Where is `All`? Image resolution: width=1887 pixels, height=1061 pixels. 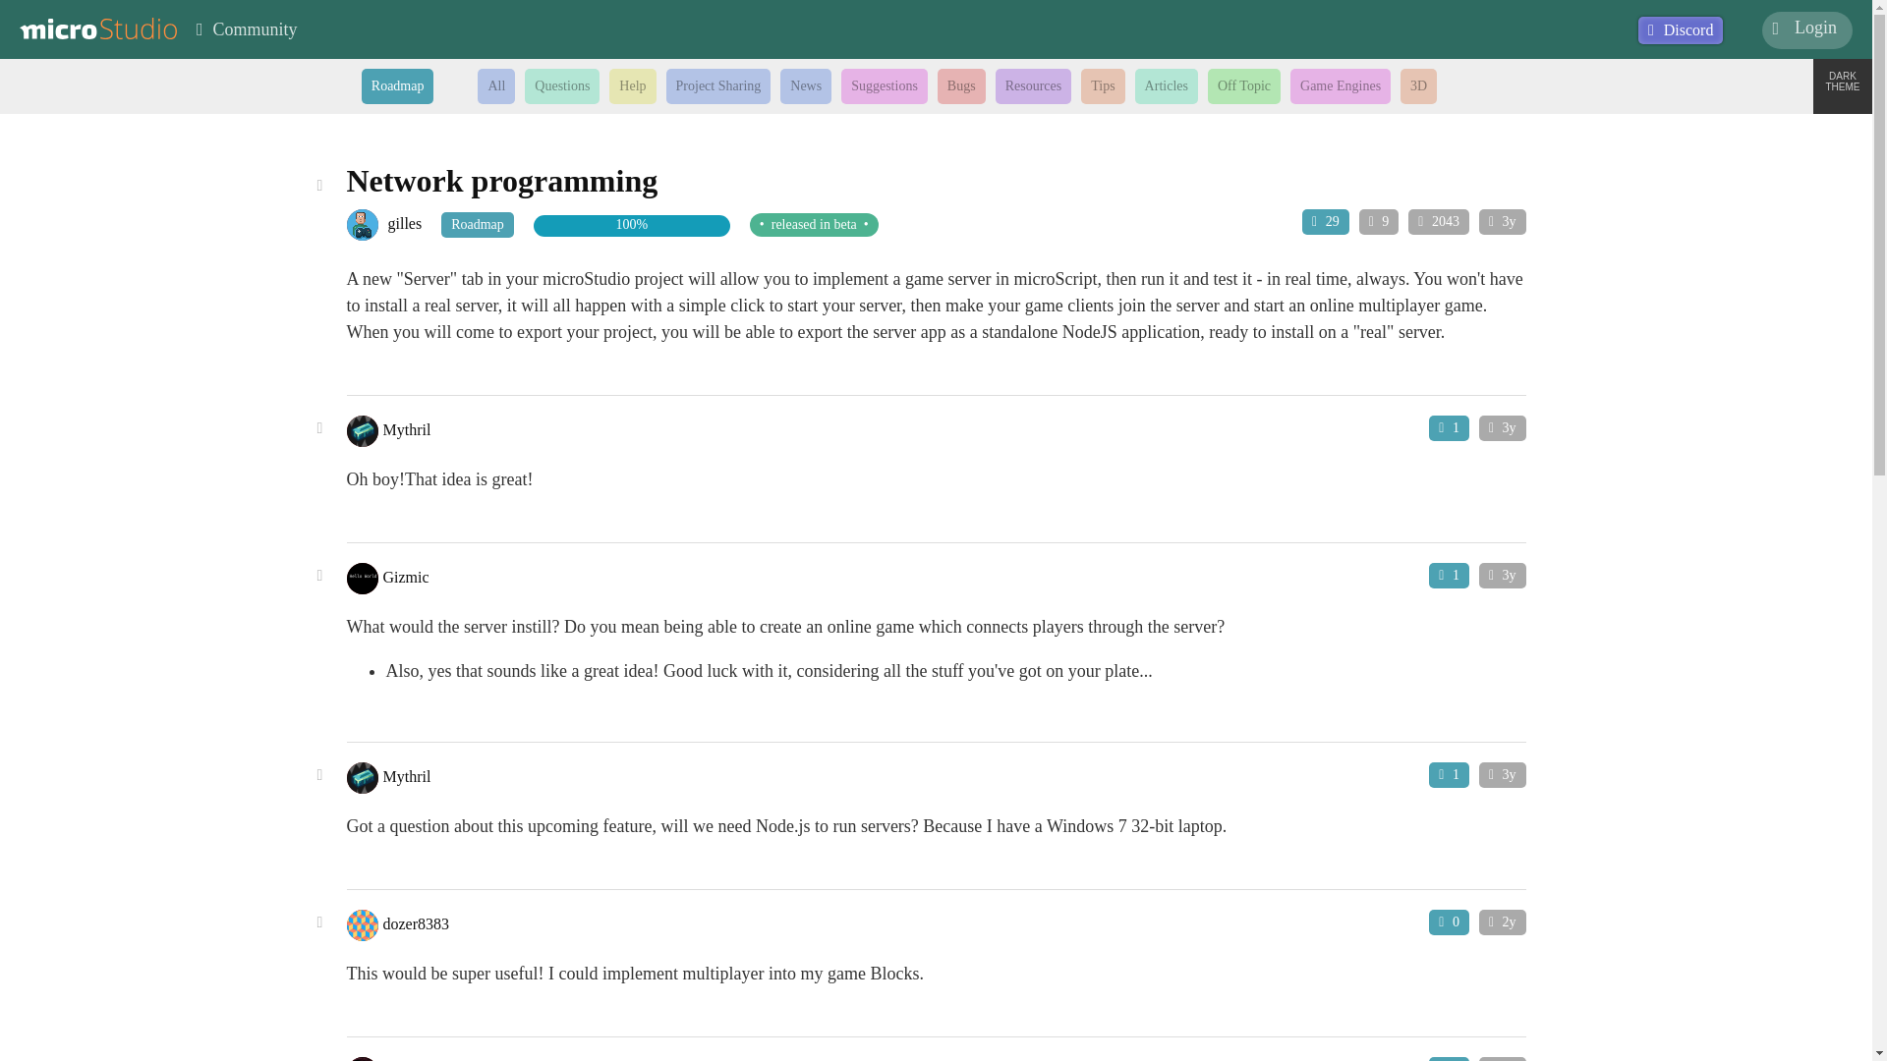 All is located at coordinates (495, 86).